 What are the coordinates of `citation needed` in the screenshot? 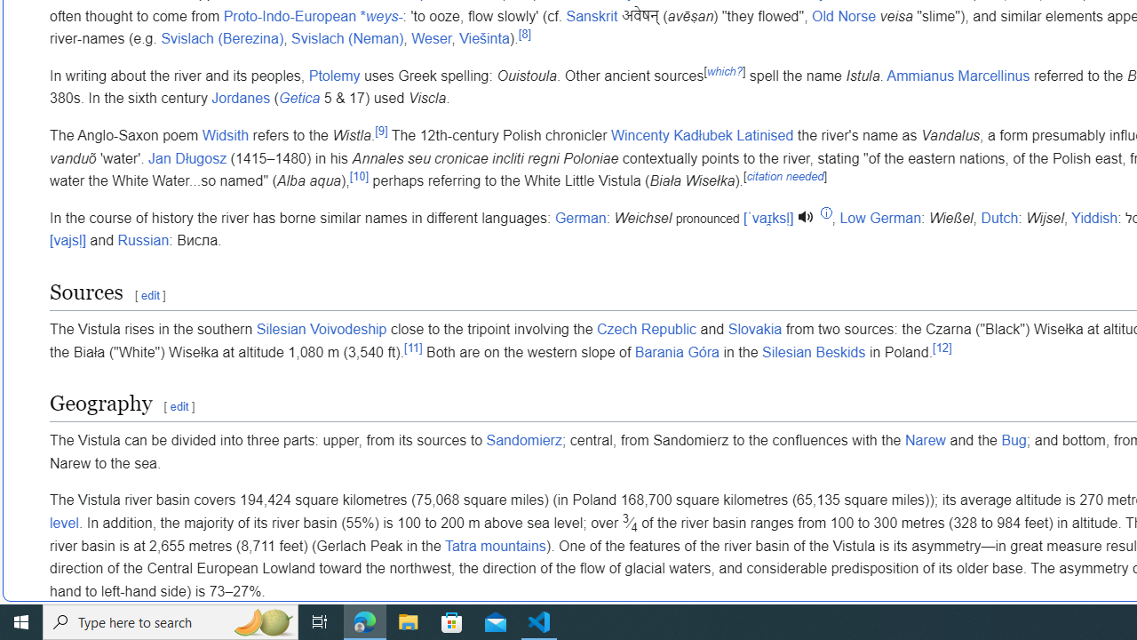 It's located at (785, 176).